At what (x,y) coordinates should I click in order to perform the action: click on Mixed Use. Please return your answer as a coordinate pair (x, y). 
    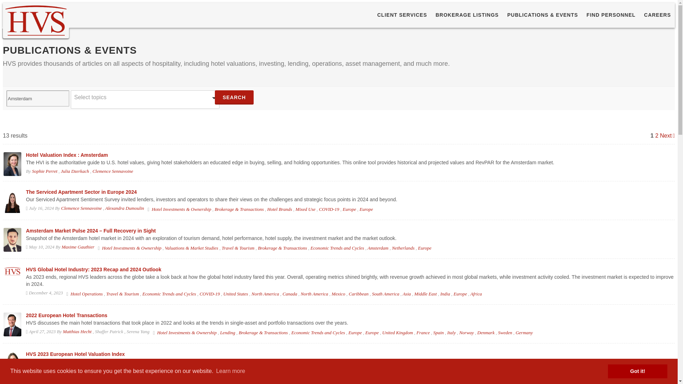
    Looking at the image, I should click on (306, 209).